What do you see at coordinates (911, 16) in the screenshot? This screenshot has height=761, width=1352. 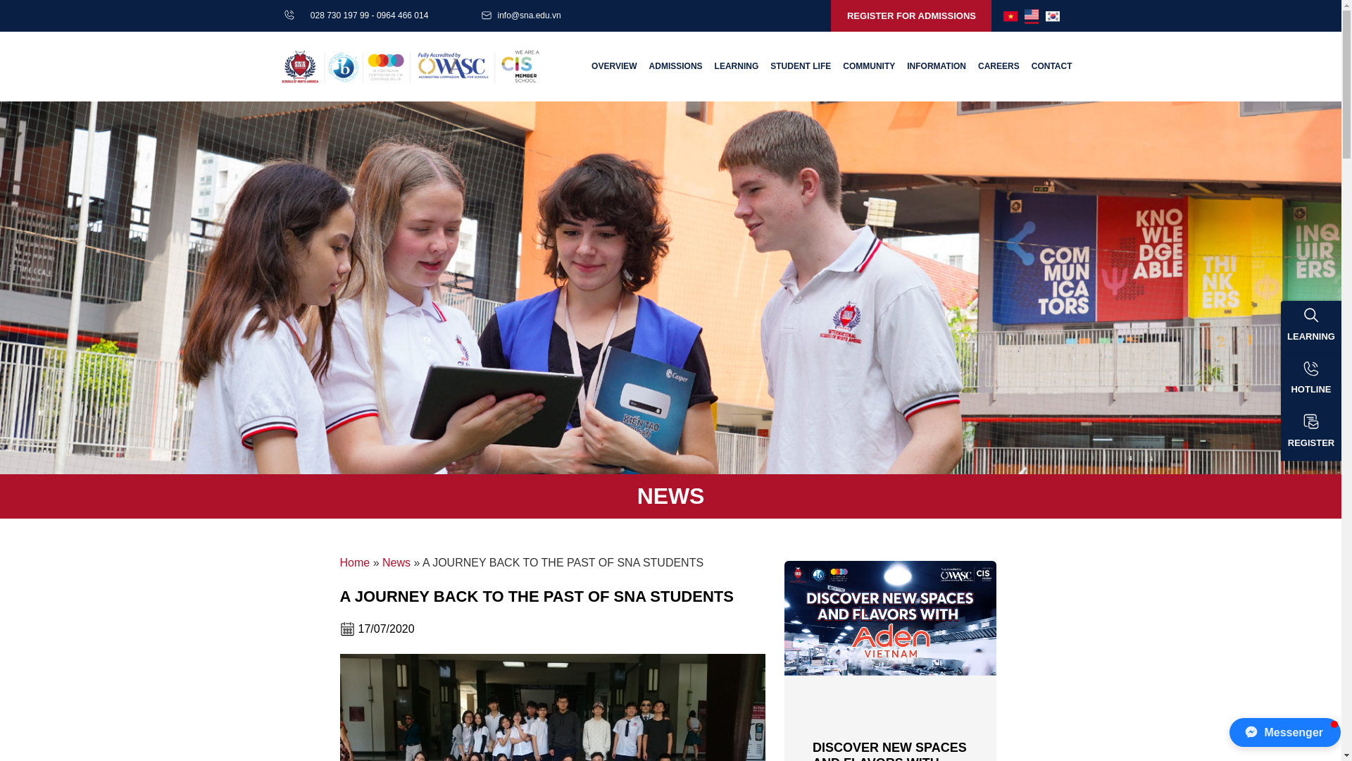 I see `REGISTER FOR ADMISSIONS` at bounding box center [911, 16].